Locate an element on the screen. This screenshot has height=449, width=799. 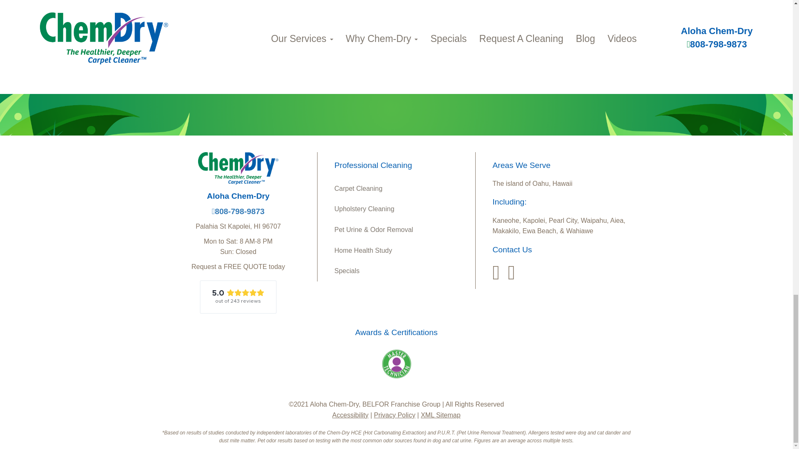
Accessibility Disclosure is located at coordinates (350, 415).